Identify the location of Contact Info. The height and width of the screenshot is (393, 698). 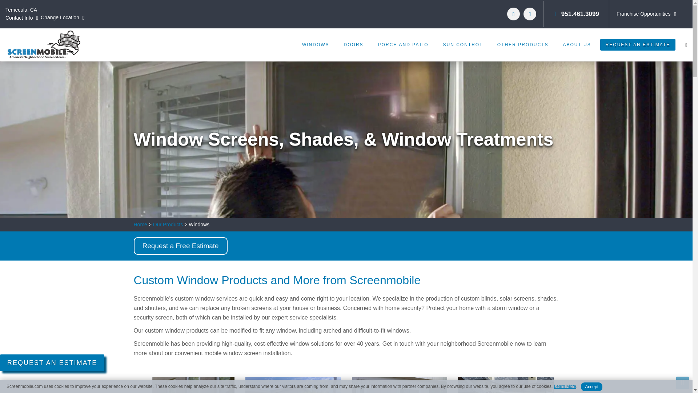
(23, 18).